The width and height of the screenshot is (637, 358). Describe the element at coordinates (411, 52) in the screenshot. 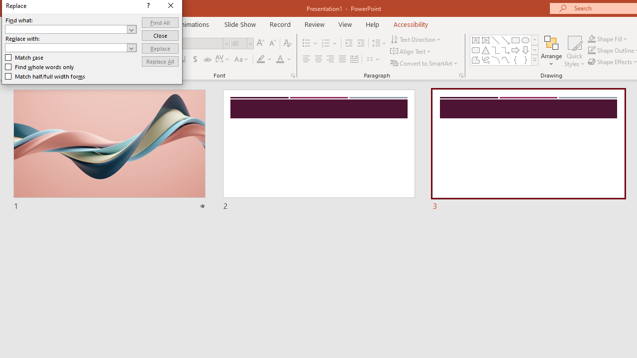

I see `Align Text` at that location.